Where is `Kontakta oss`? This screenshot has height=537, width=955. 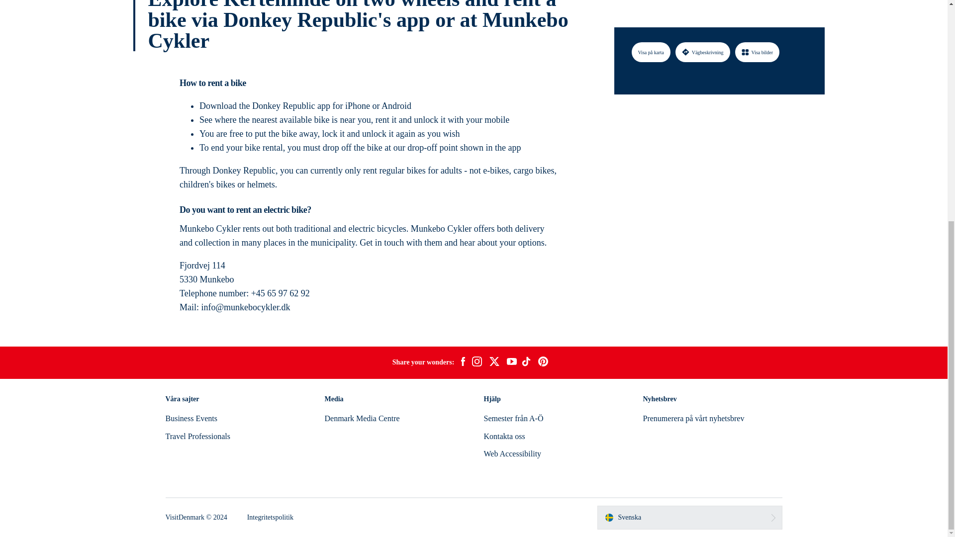 Kontakta oss is located at coordinates (503, 436).